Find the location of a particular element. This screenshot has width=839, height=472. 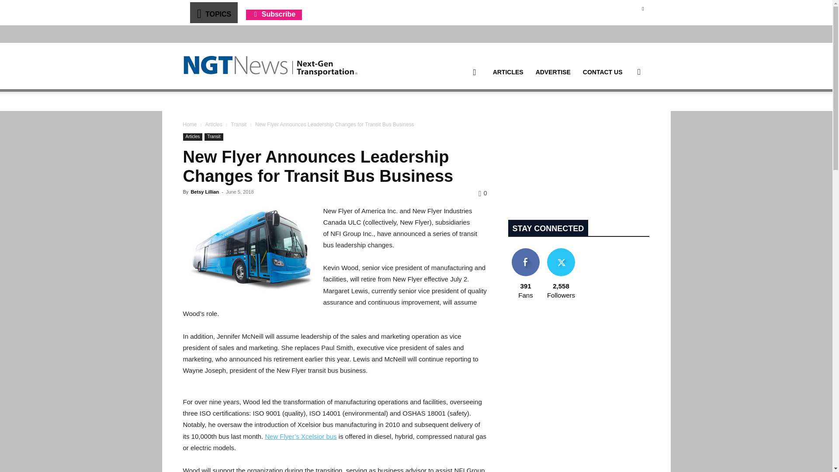

ARTICLES is located at coordinates (508, 72).